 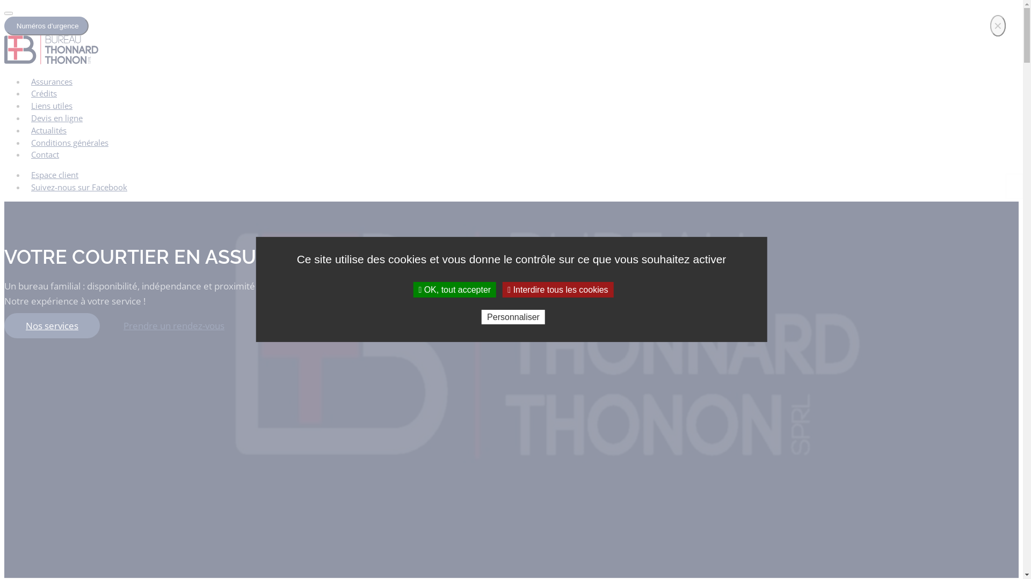 What do you see at coordinates (174, 326) in the screenshot?
I see `Prendre un rendez-vous` at bounding box center [174, 326].